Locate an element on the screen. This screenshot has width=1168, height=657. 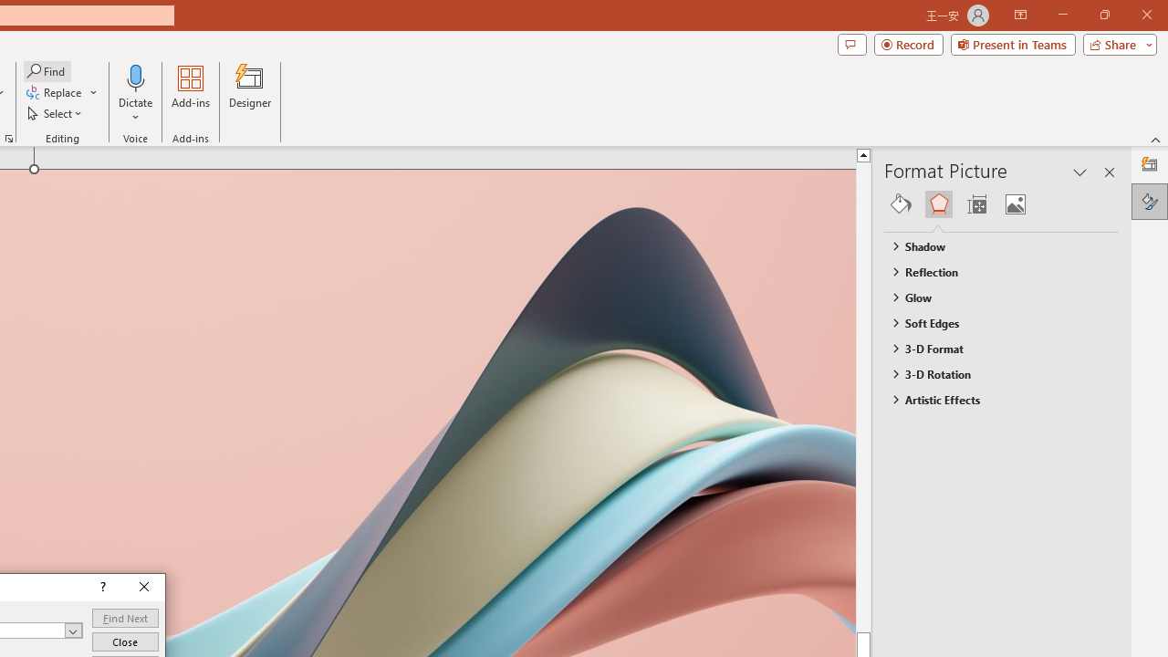
Find Next is located at coordinates (125, 619).